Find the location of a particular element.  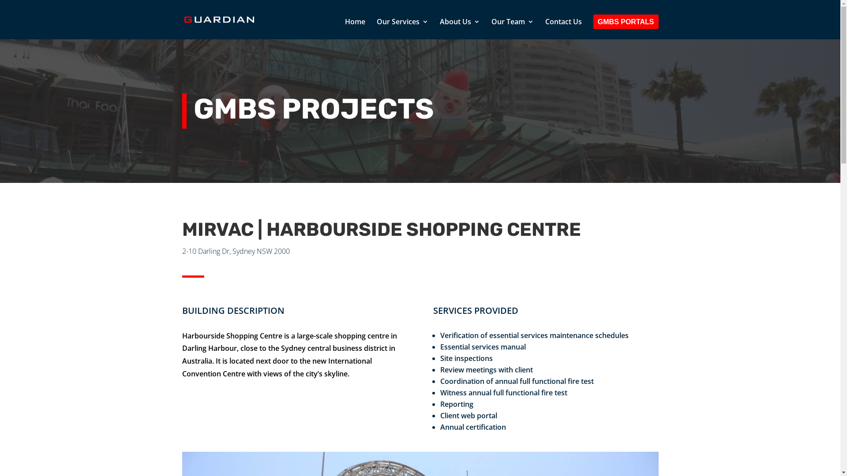

Our Team is located at coordinates (513, 29).